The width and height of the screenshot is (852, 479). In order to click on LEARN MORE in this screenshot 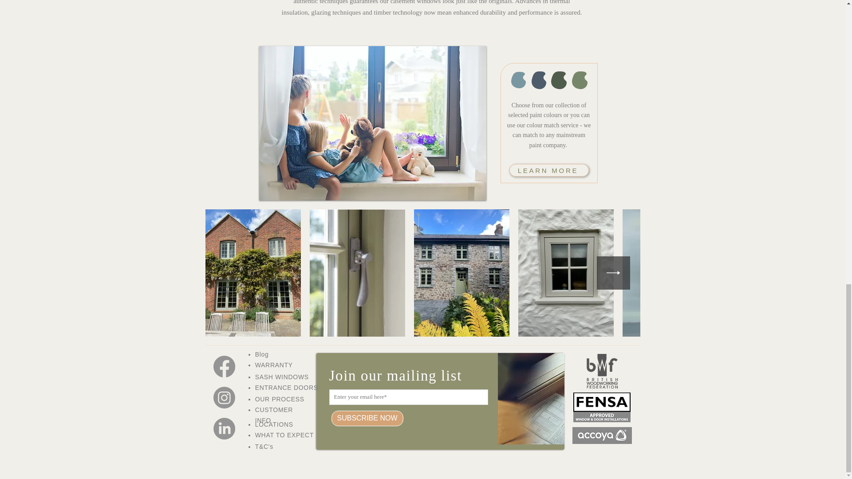, I will do `click(549, 170)`.